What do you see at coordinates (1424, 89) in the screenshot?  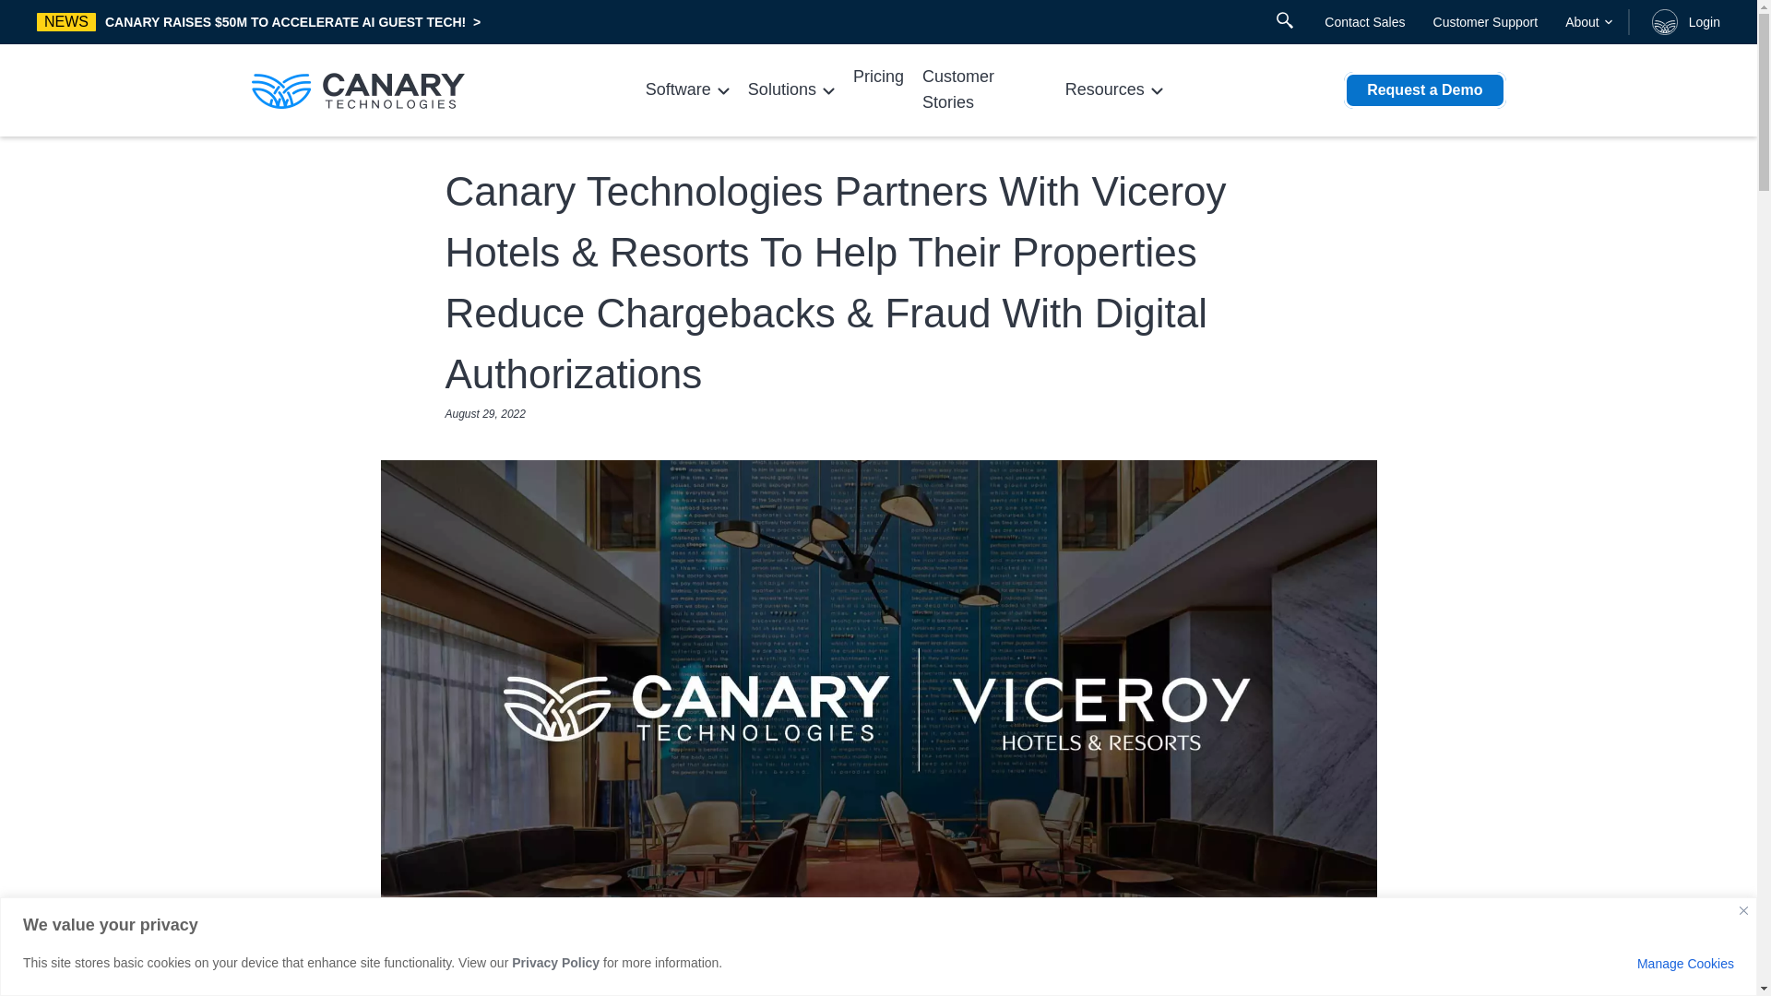 I see `Request a Demo` at bounding box center [1424, 89].